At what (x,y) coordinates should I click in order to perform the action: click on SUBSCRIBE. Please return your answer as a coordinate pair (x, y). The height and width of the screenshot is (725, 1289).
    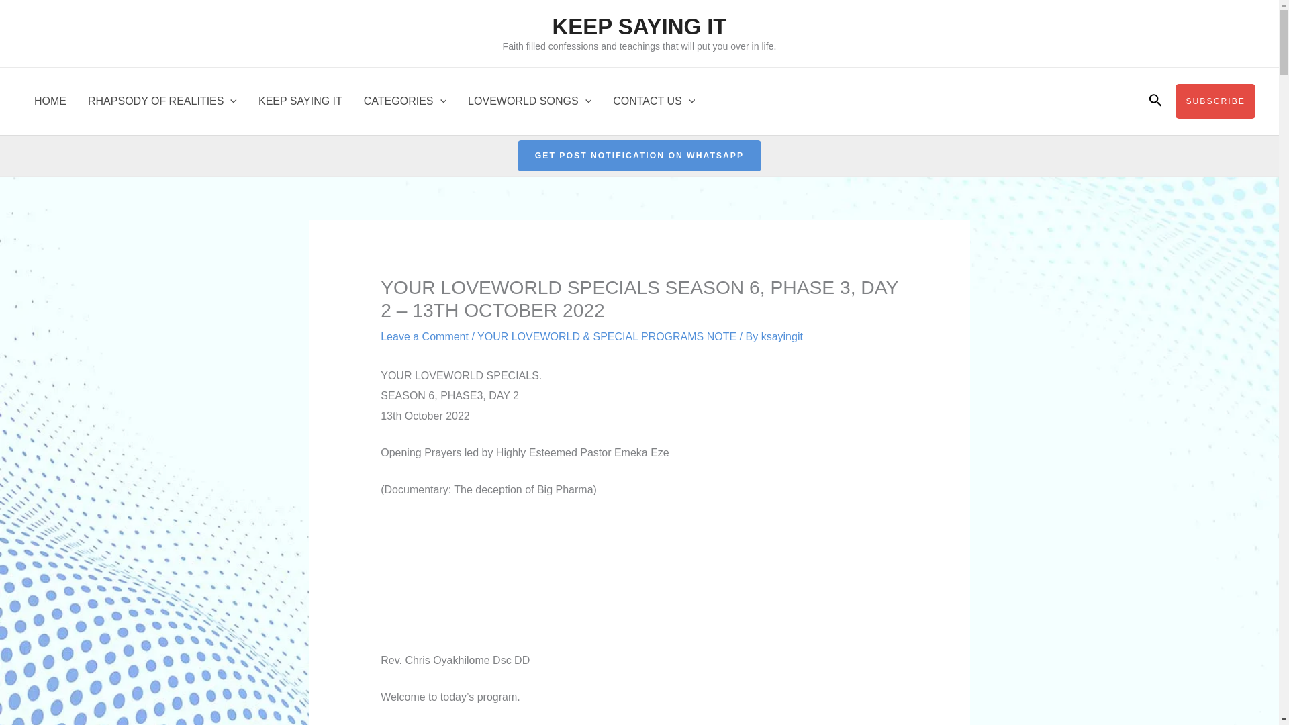
    Looking at the image, I should click on (1215, 102).